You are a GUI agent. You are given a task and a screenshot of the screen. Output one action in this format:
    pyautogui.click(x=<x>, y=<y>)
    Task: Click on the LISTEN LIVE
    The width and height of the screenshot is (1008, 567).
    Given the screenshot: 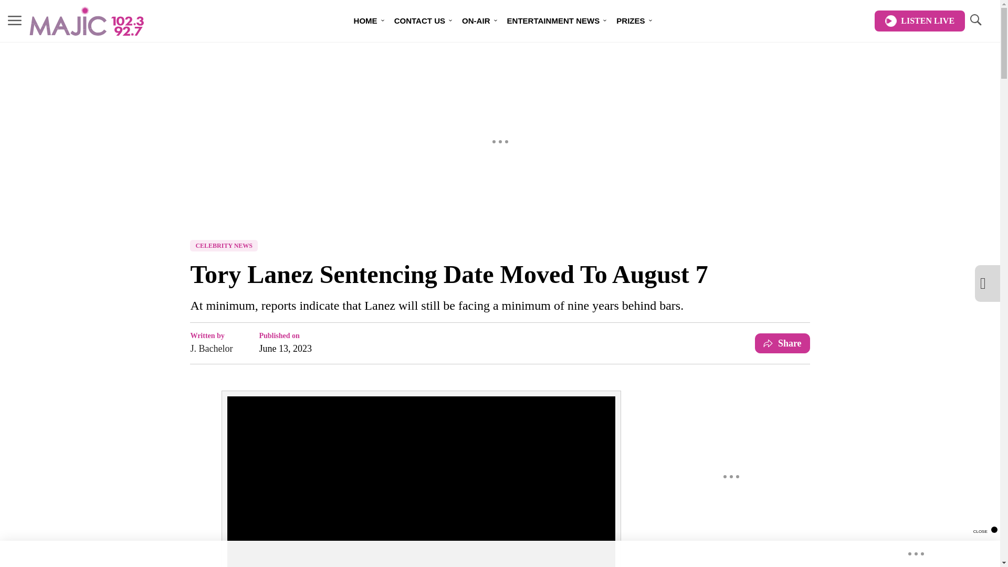 What is the action you would take?
    pyautogui.click(x=920, y=21)
    